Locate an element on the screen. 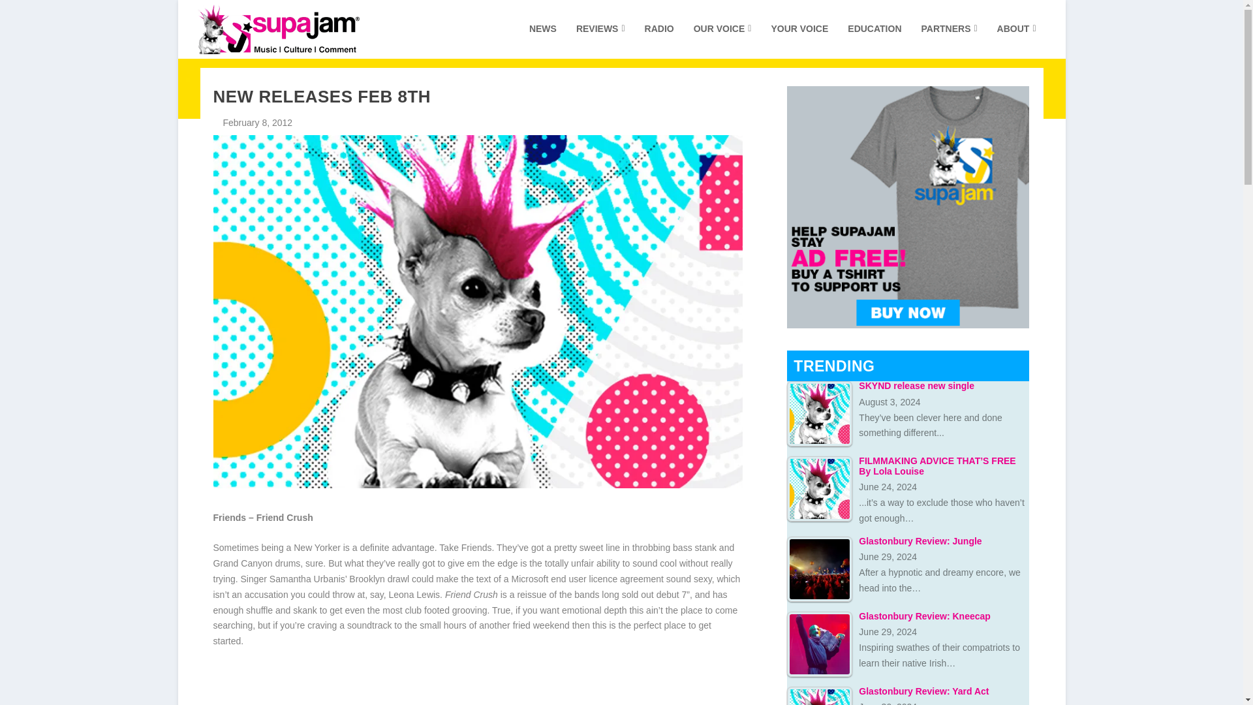 Image resolution: width=1253 pixels, height=705 pixels. YOUR VOICE is located at coordinates (799, 40).